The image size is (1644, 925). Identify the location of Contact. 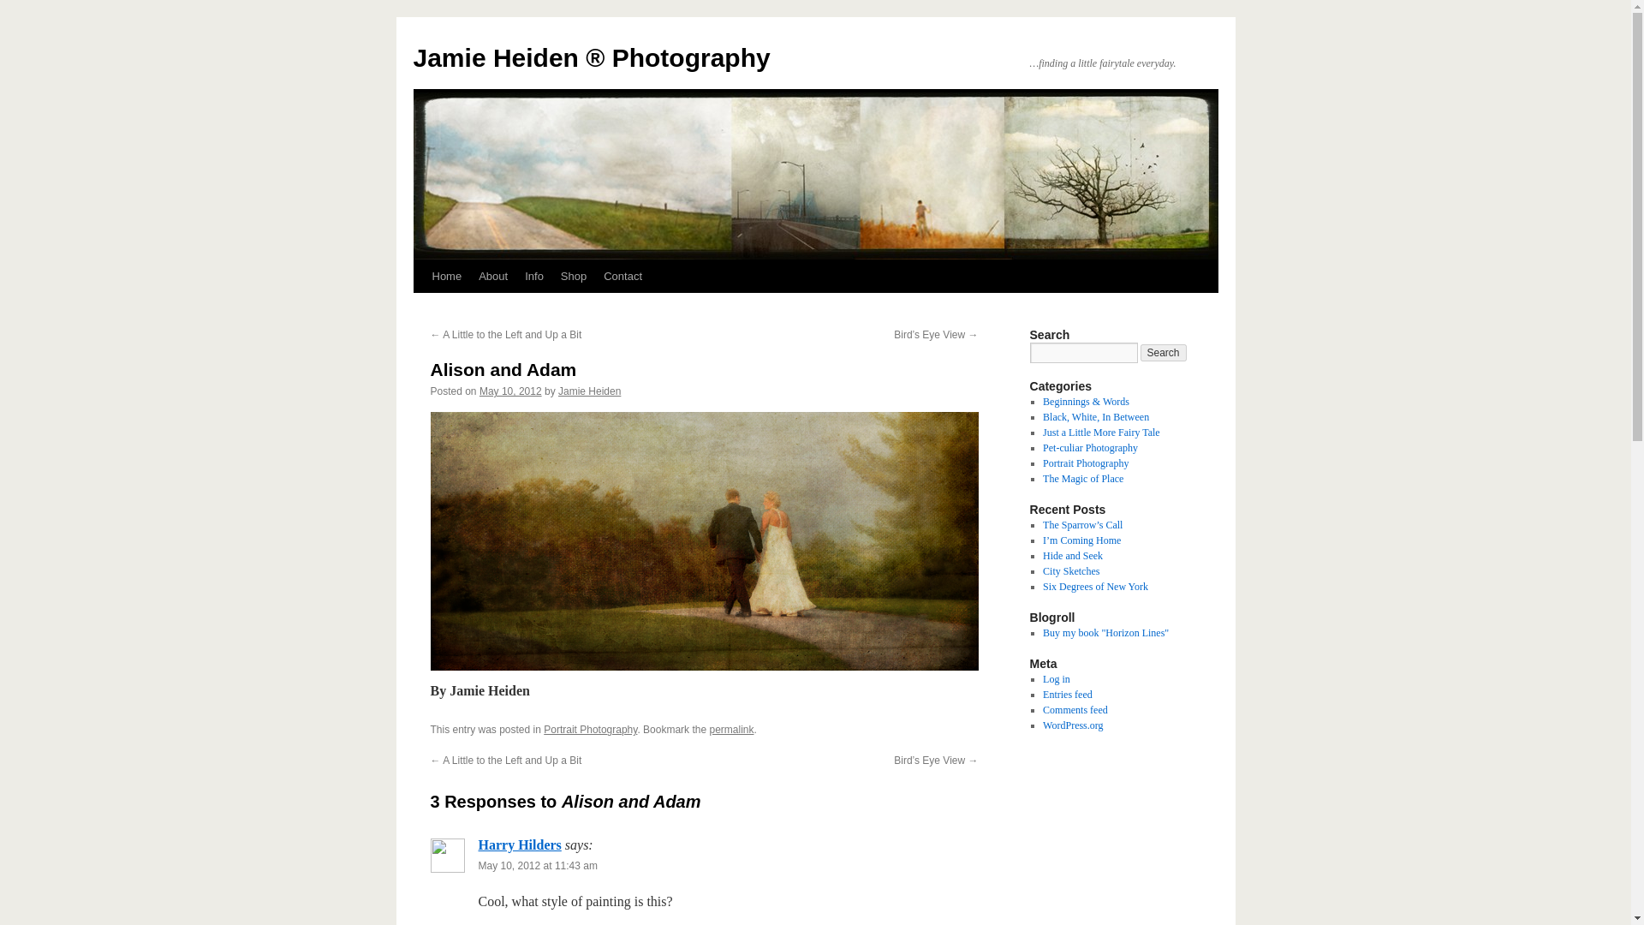
(623, 276).